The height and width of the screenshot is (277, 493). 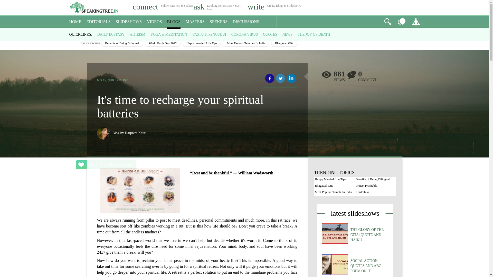 What do you see at coordinates (314, 34) in the screenshot?
I see `THE JOY OF DEATH` at bounding box center [314, 34].